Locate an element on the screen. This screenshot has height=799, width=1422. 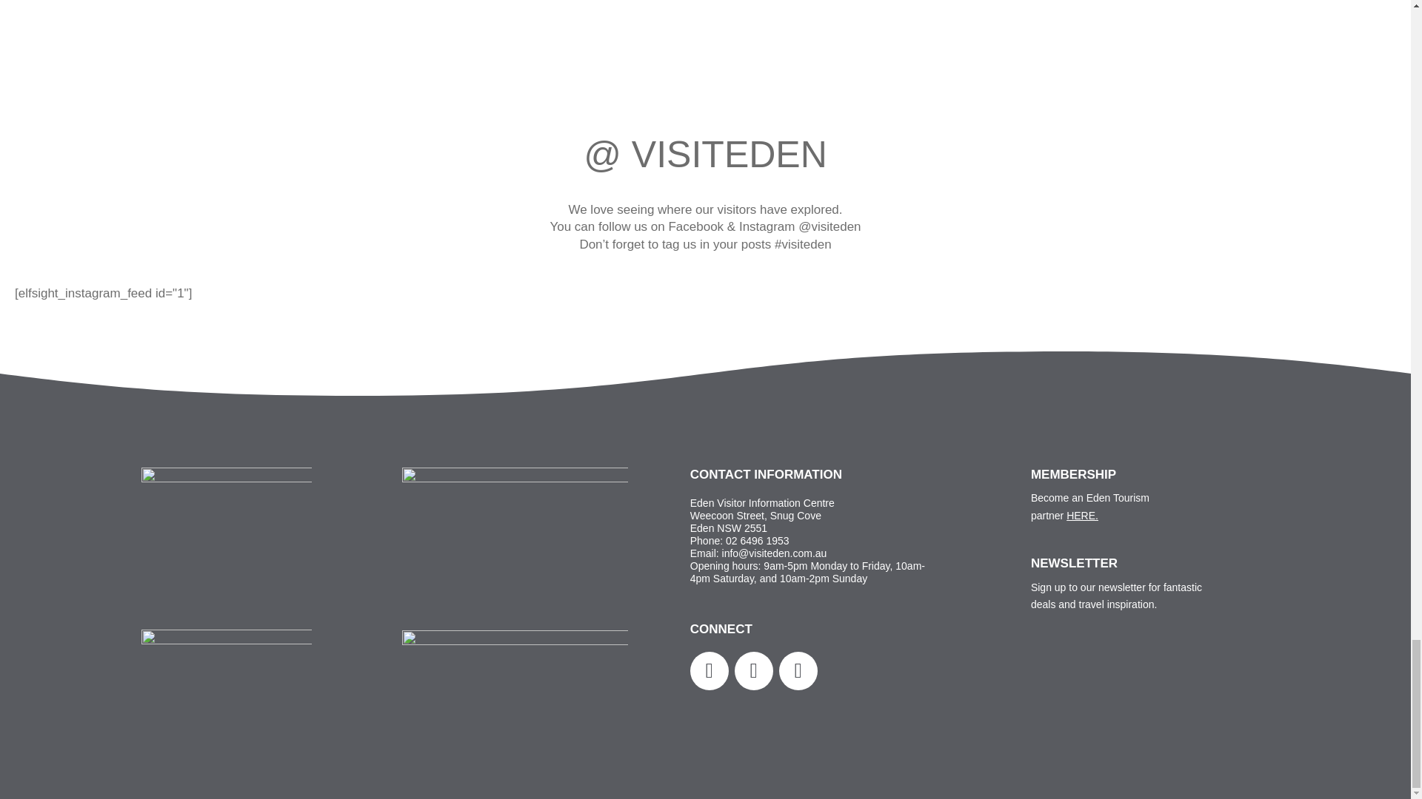
NSW-tourism-awards-2023-bronze is located at coordinates (515, 694).